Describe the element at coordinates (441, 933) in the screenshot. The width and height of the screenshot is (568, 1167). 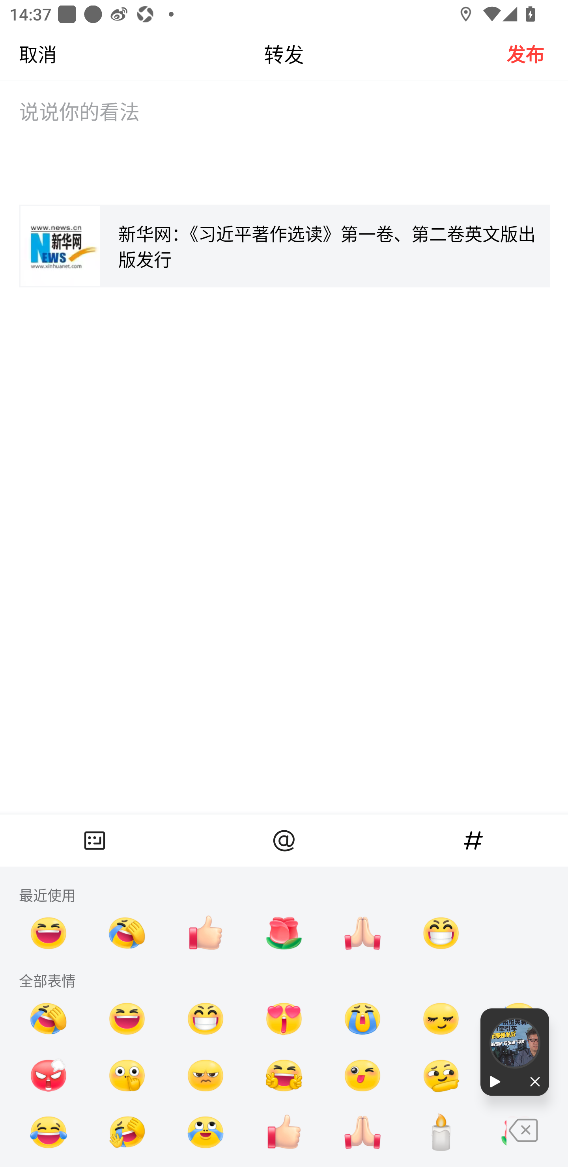
I see `[呲牙]` at that location.